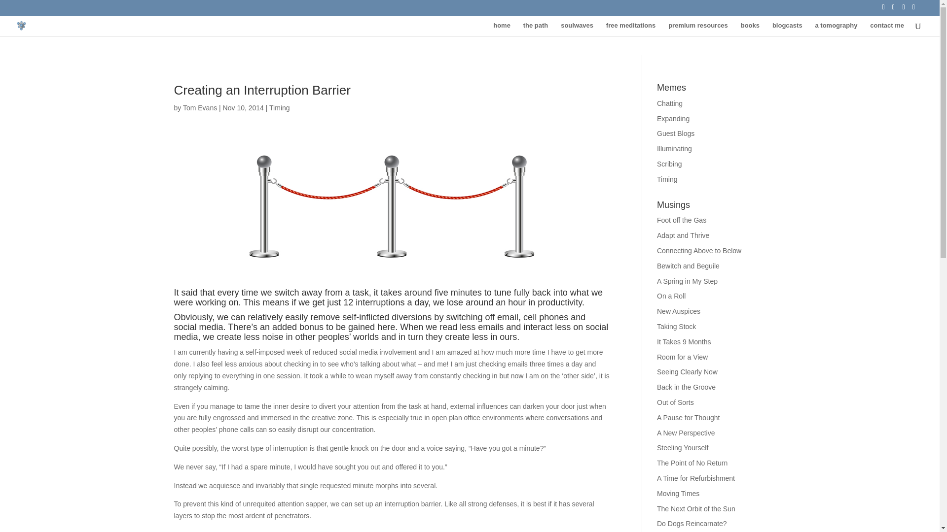  What do you see at coordinates (261, 90) in the screenshot?
I see `Creating an Interruption Barrier` at bounding box center [261, 90].